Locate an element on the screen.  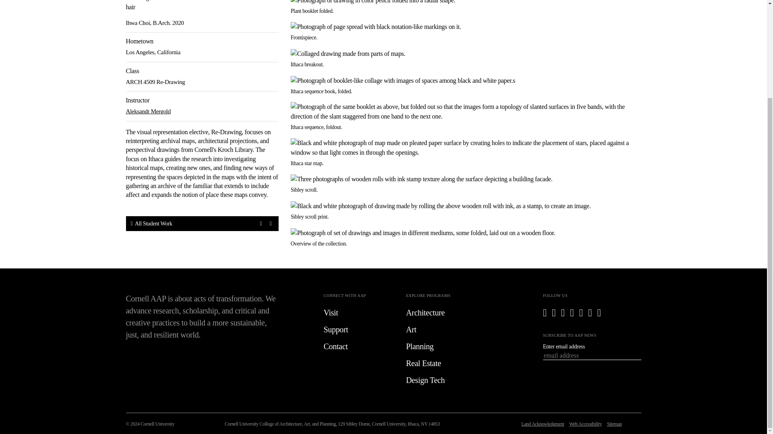
Support is located at coordinates (359, 329).